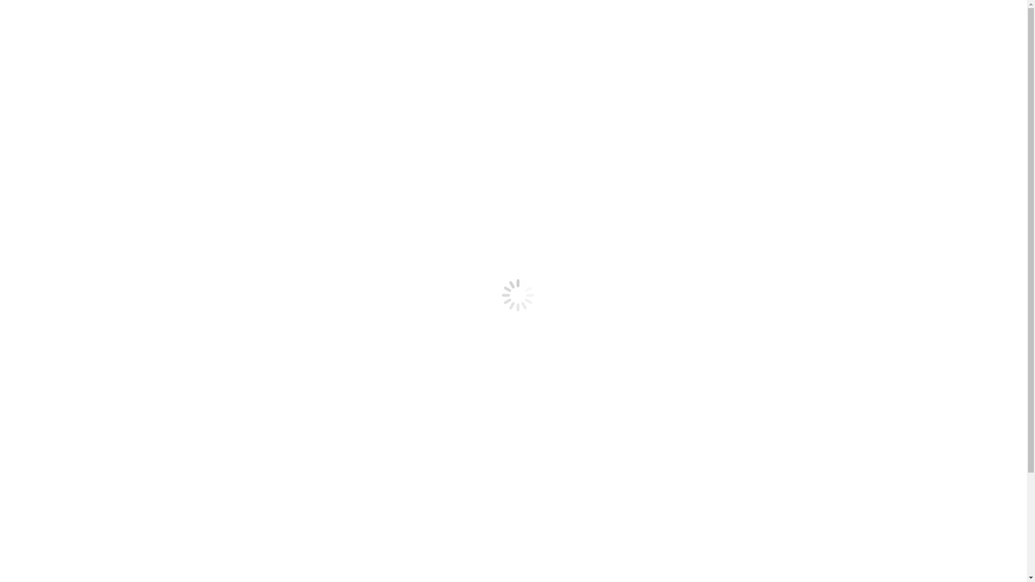 This screenshot has height=582, width=1035. Describe the element at coordinates (14, 31) in the screenshot. I see `Go!` at that location.